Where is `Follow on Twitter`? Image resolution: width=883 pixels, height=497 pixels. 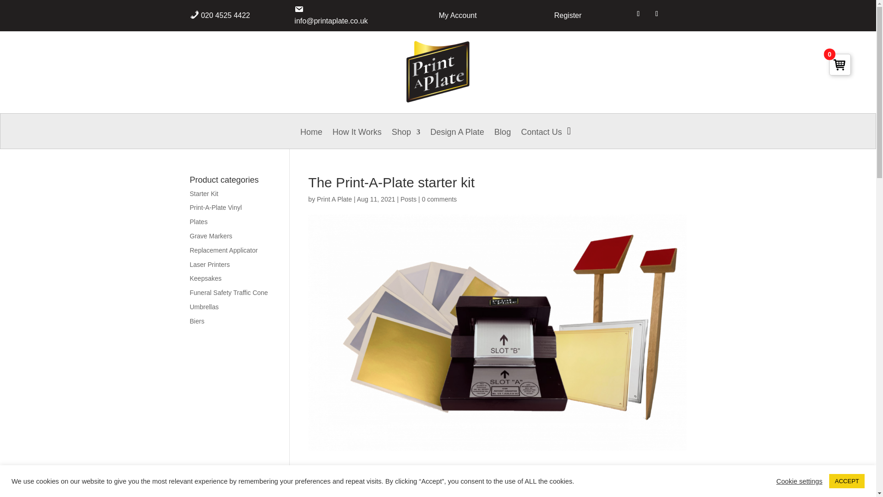 Follow on Twitter is located at coordinates (638, 14).